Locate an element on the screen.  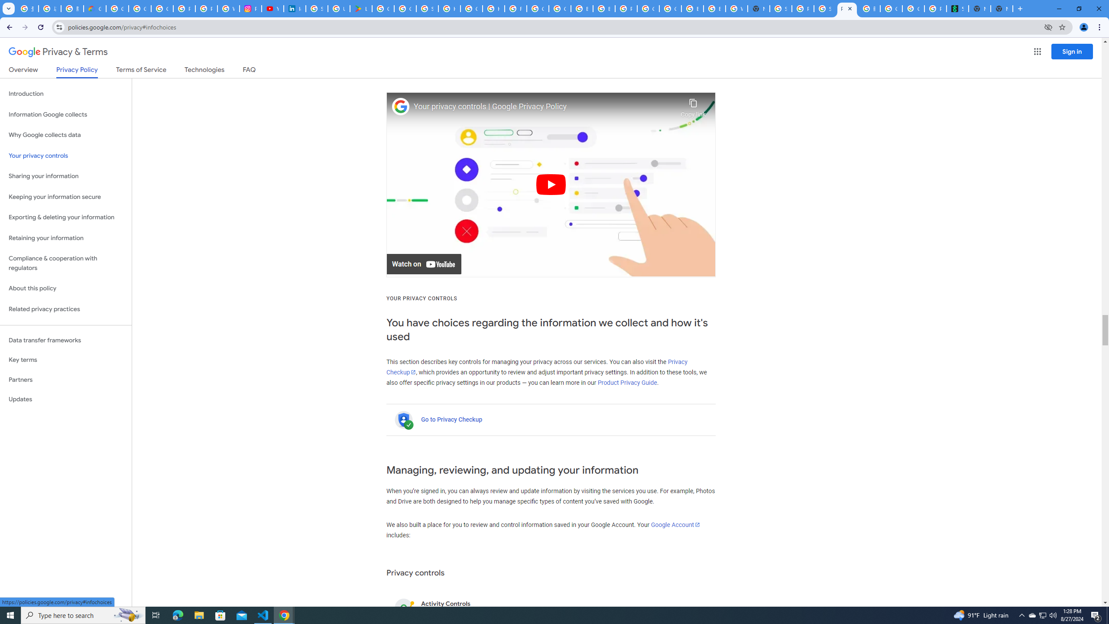
Related privacy practices is located at coordinates (66, 309).